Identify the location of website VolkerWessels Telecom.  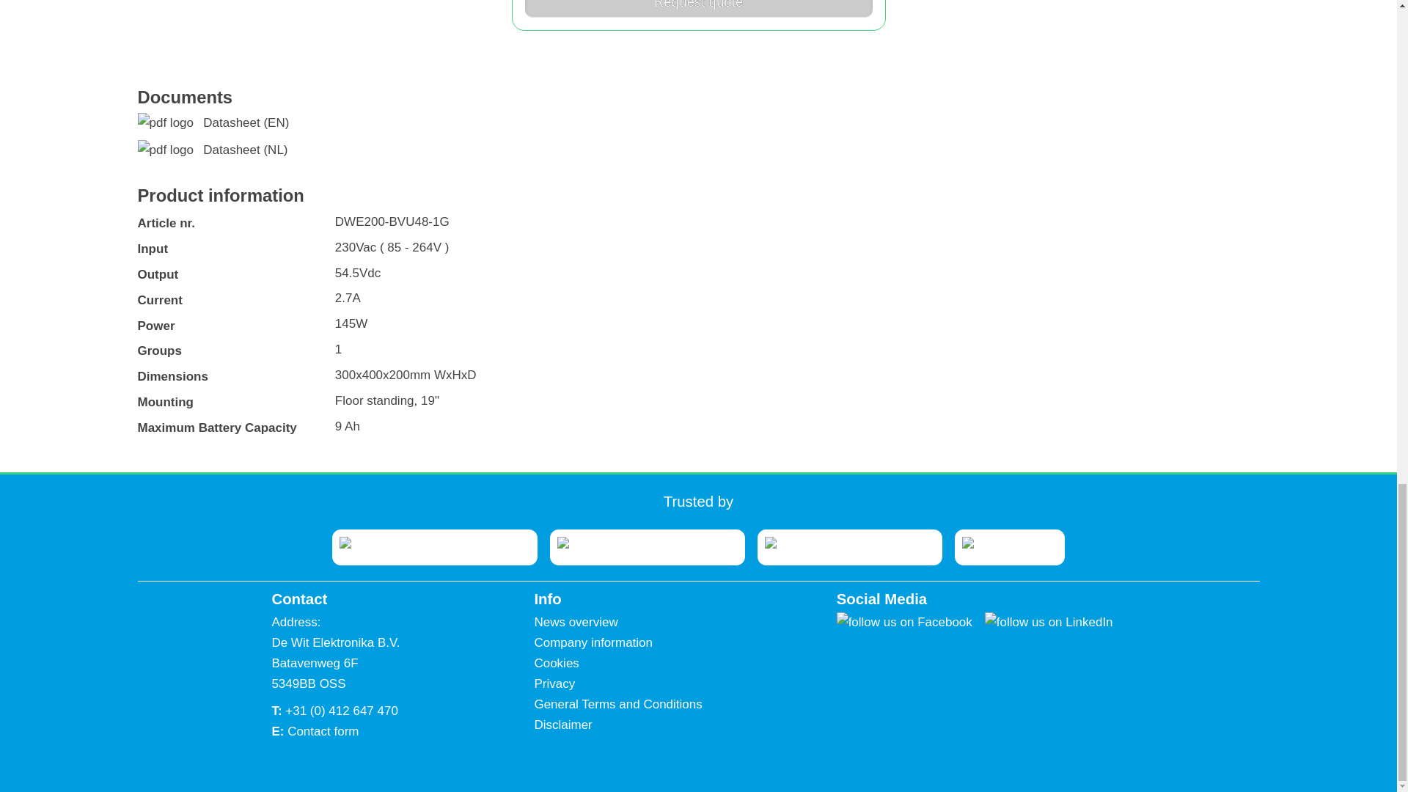
(849, 546).